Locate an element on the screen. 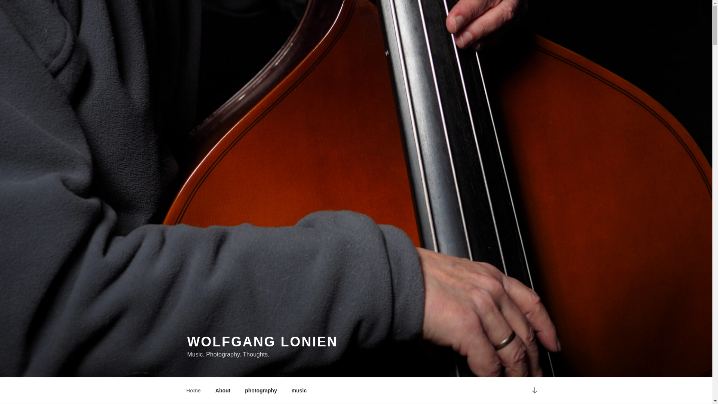 The height and width of the screenshot is (404, 718). About is located at coordinates (223, 391).